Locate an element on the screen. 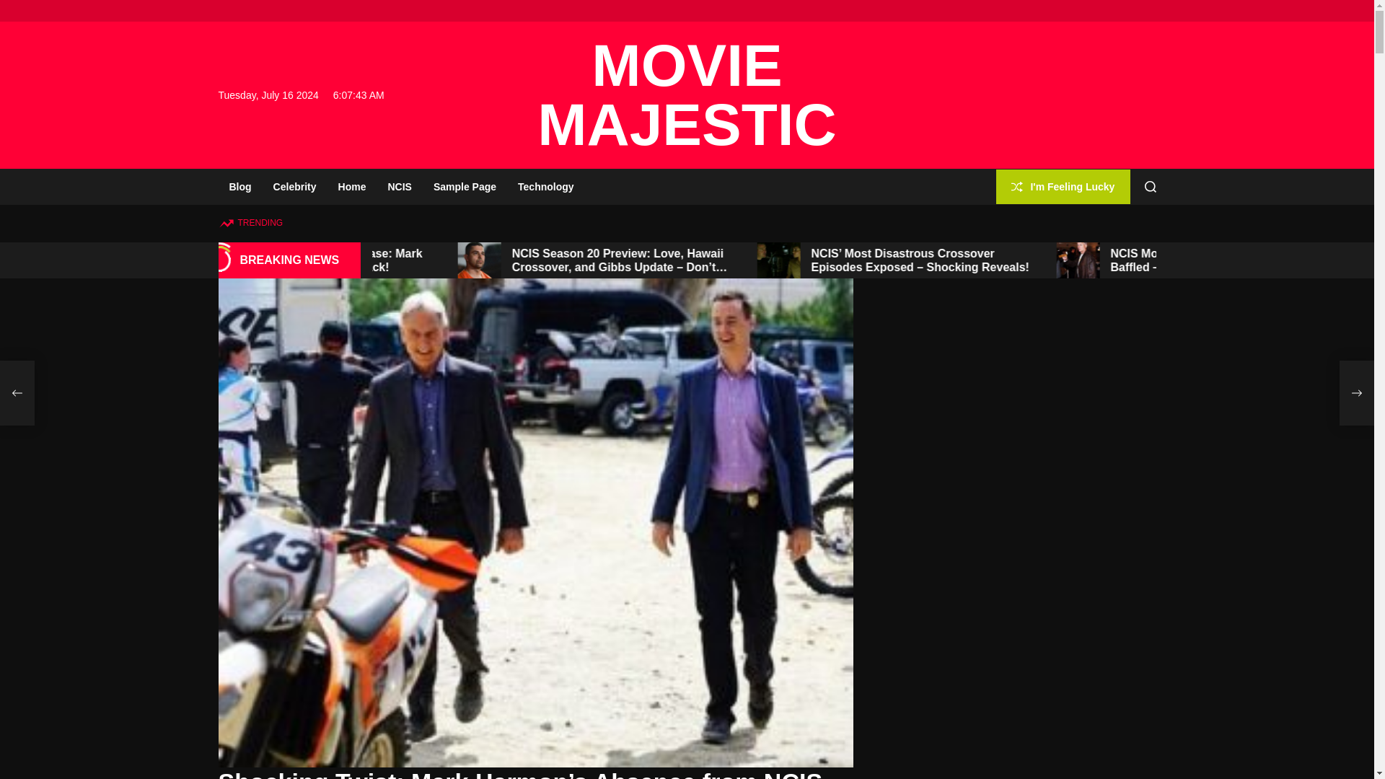 The height and width of the screenshot is (779, 1385). Sample Page is located at coordinates (465, 187).